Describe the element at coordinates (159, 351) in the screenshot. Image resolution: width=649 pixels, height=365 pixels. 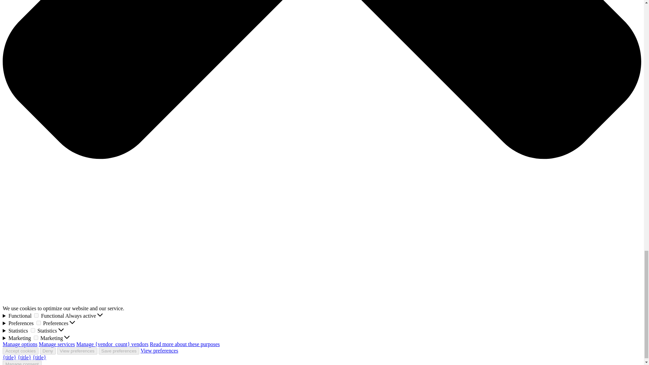
I see `View preferences` at that location.